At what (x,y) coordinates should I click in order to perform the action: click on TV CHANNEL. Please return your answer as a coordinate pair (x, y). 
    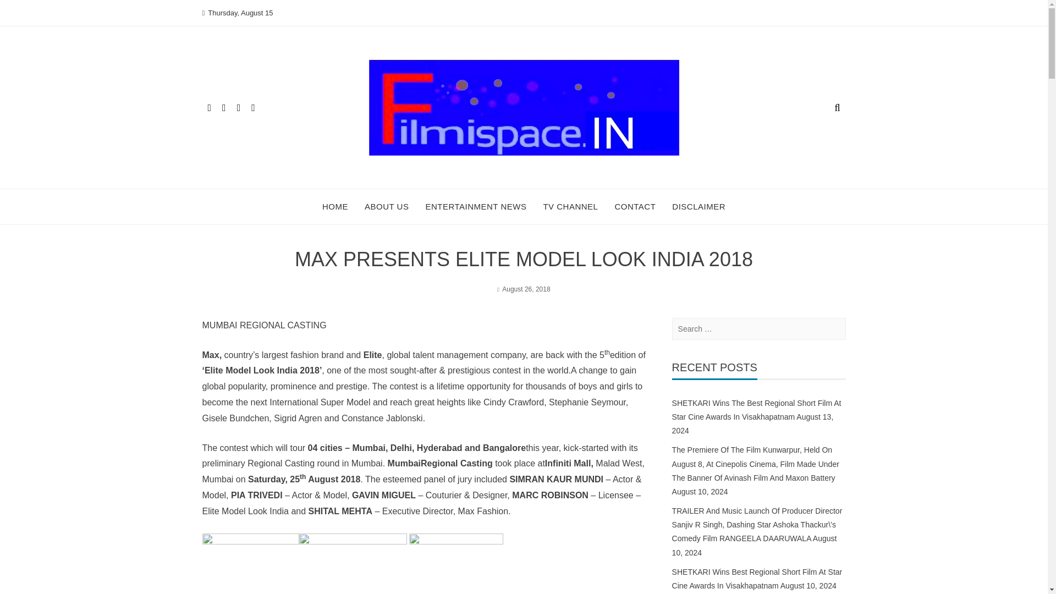
    Looking at the image, I should click on (570, 207).